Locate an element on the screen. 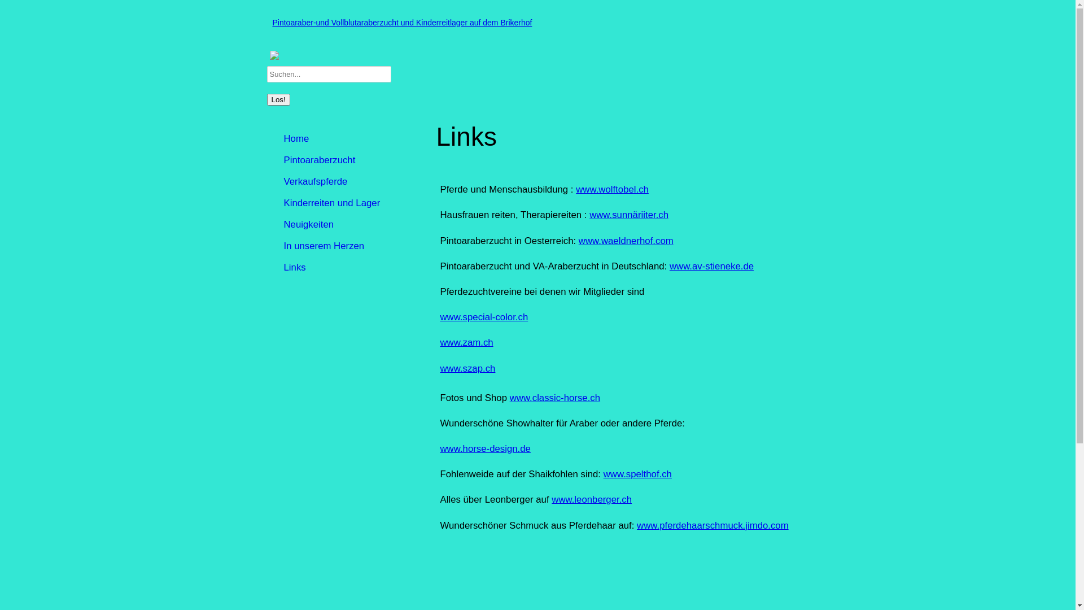 Image resolution: width=1084 pixels, height=610 pixels. Verkaufspferde is located at coordinates (351, 182).